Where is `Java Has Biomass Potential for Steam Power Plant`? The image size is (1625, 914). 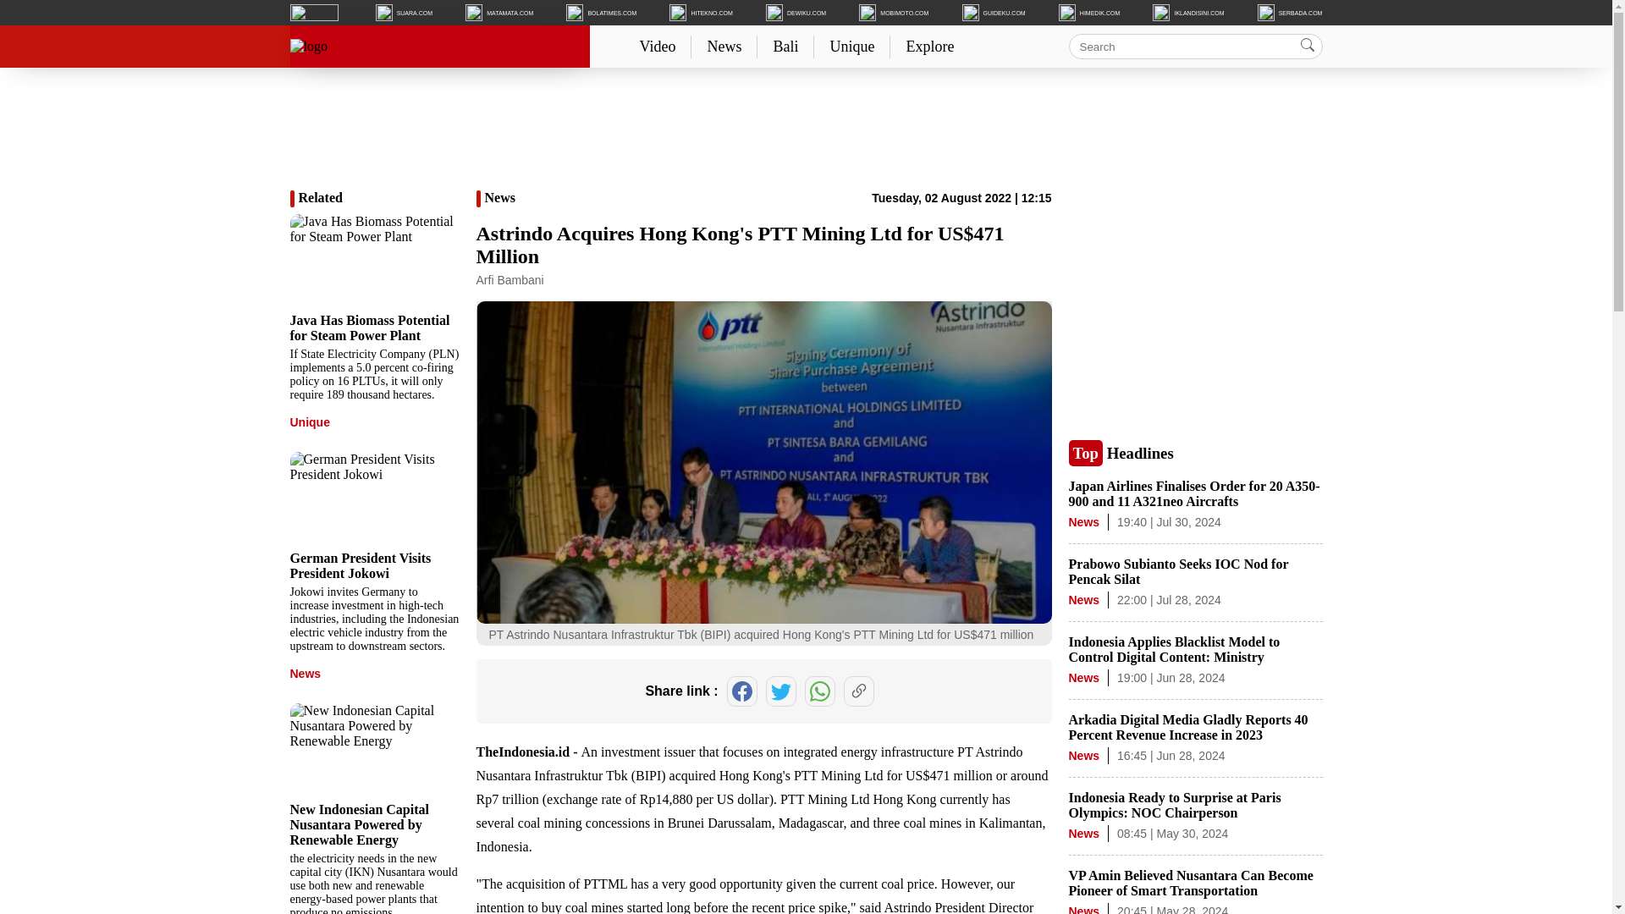
Java Has Biomass Potential for Steam Power Plant is located at coordinates (373, 261).